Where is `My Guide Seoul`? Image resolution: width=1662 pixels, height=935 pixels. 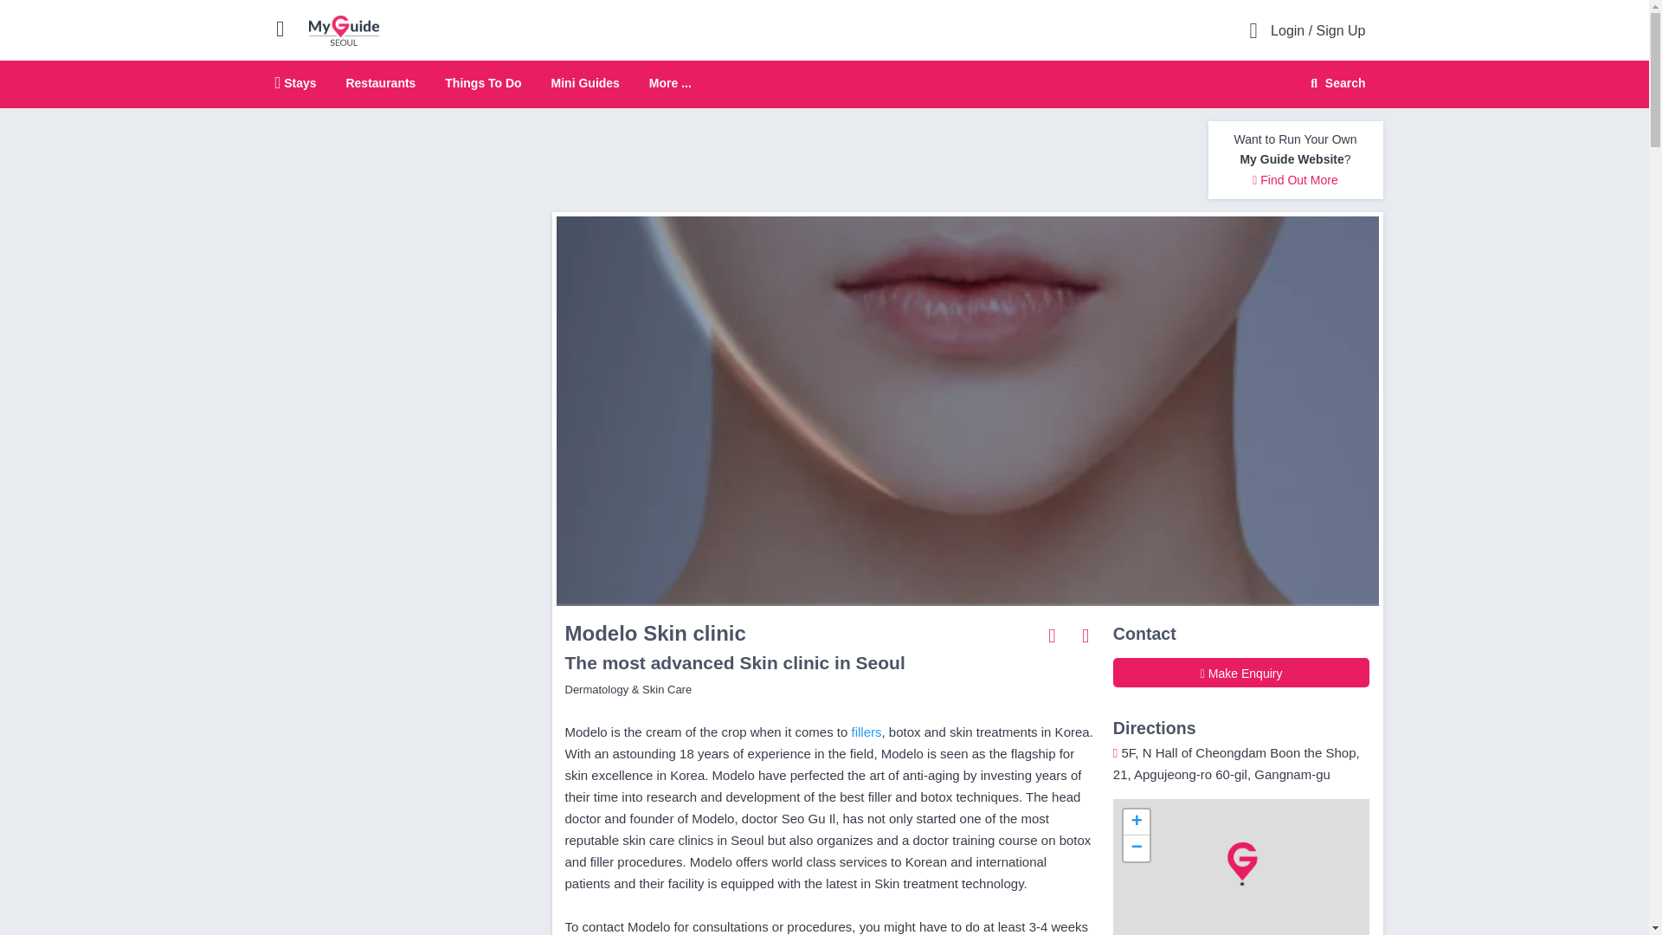 My Guide Seoul is located at coordinates (344, 29).